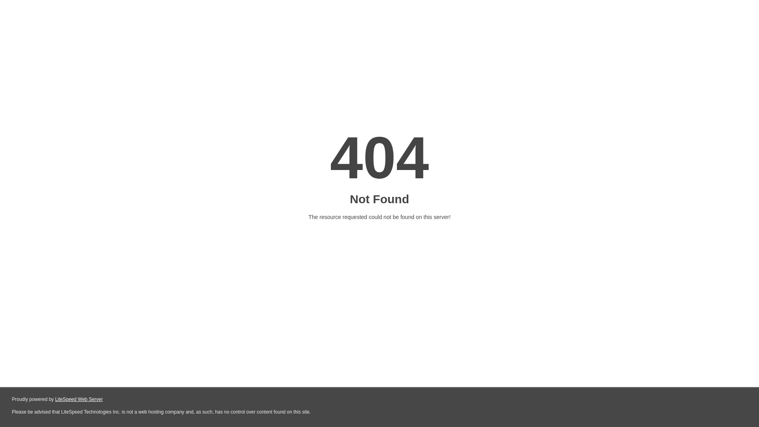 This screenshot has width=759, height=427. Describe the element at coordinates (79, 399) in the screenshot. I see `LiteSpeed Web Server` at that location.